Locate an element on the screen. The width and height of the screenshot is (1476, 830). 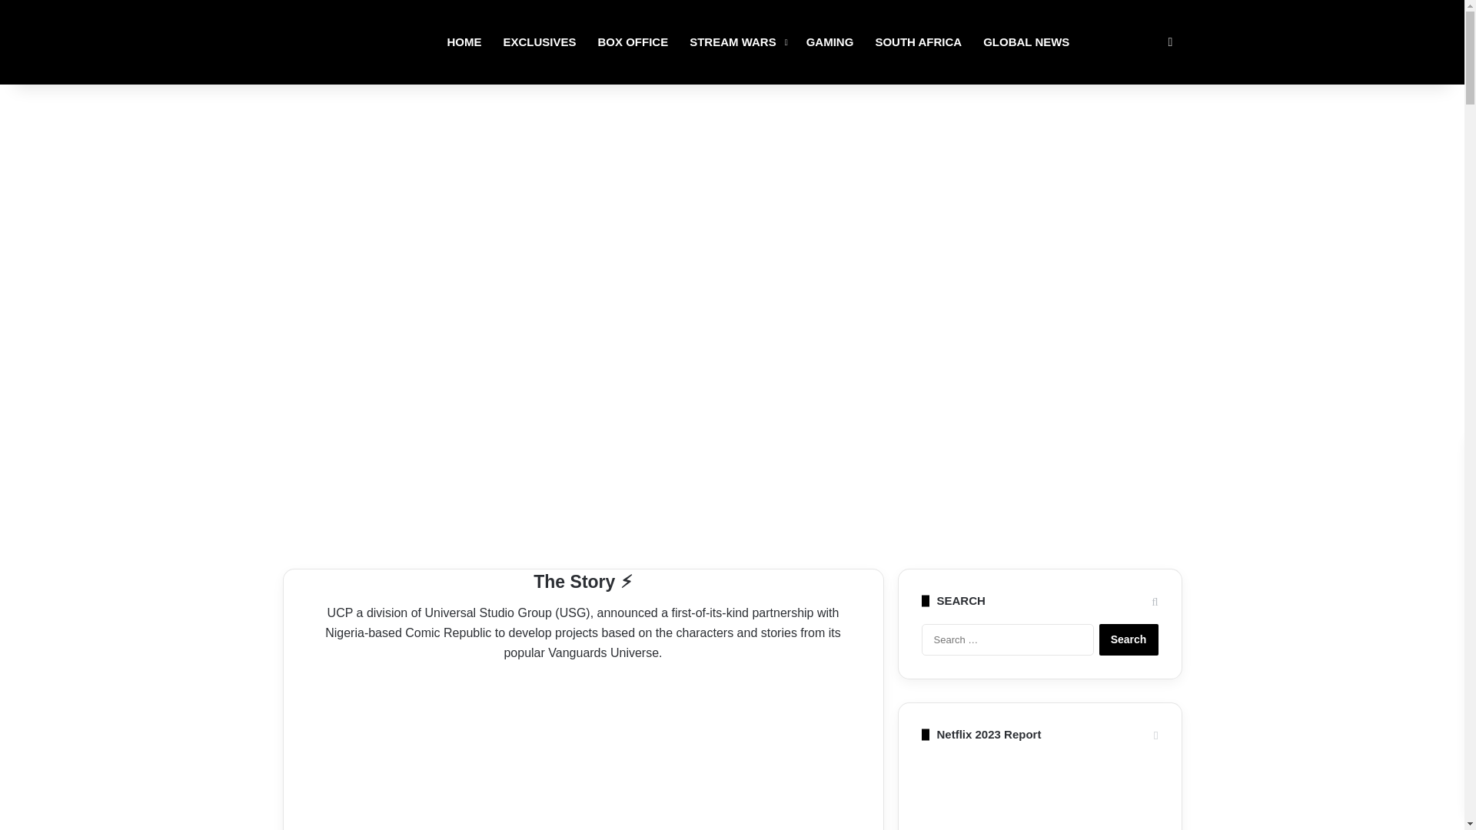
STREAM WARS is located at coordinates (736, 42).